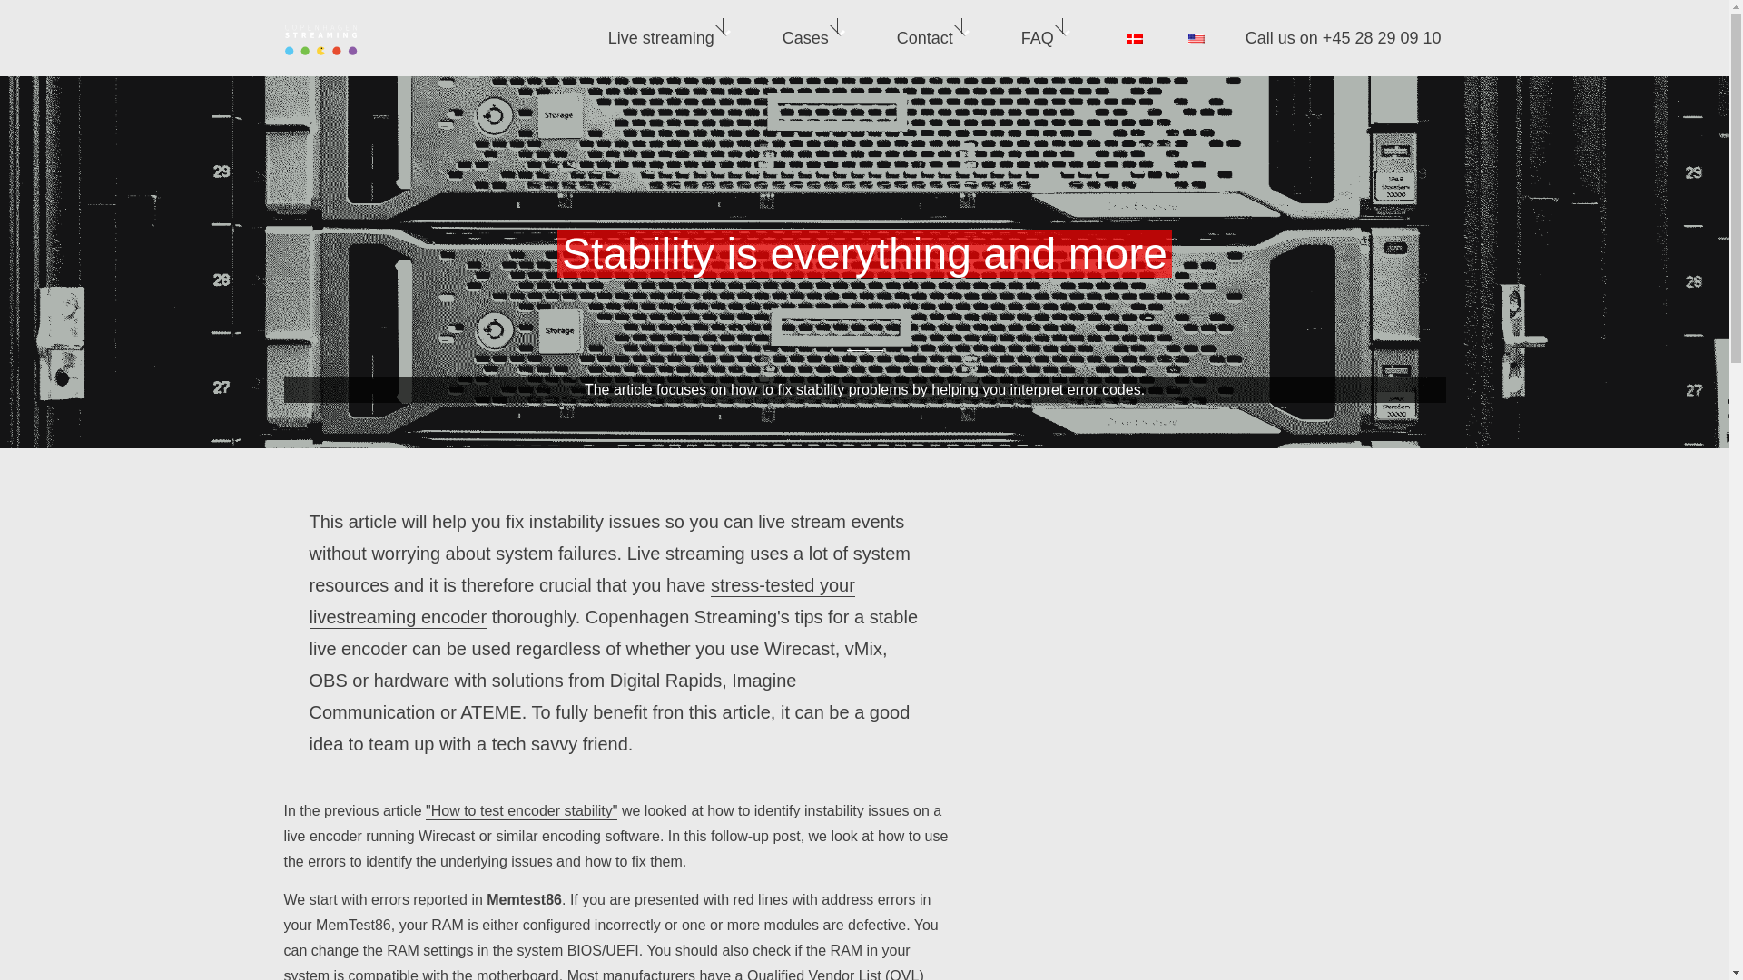  What do you see at coordinates (1135, 38) in the screenshot?
I see `Danish` at bounding box center [1135, 38].